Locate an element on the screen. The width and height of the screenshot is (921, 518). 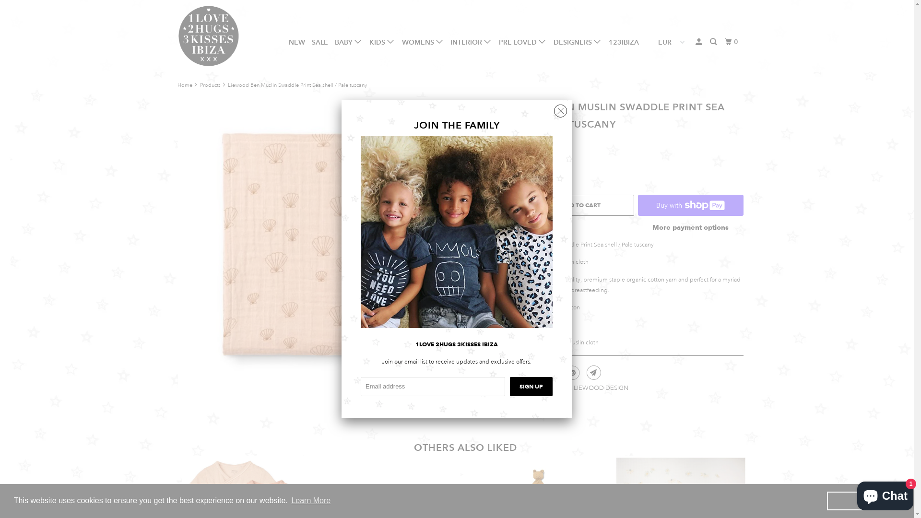
BABY is located at coordinates (544, 388).